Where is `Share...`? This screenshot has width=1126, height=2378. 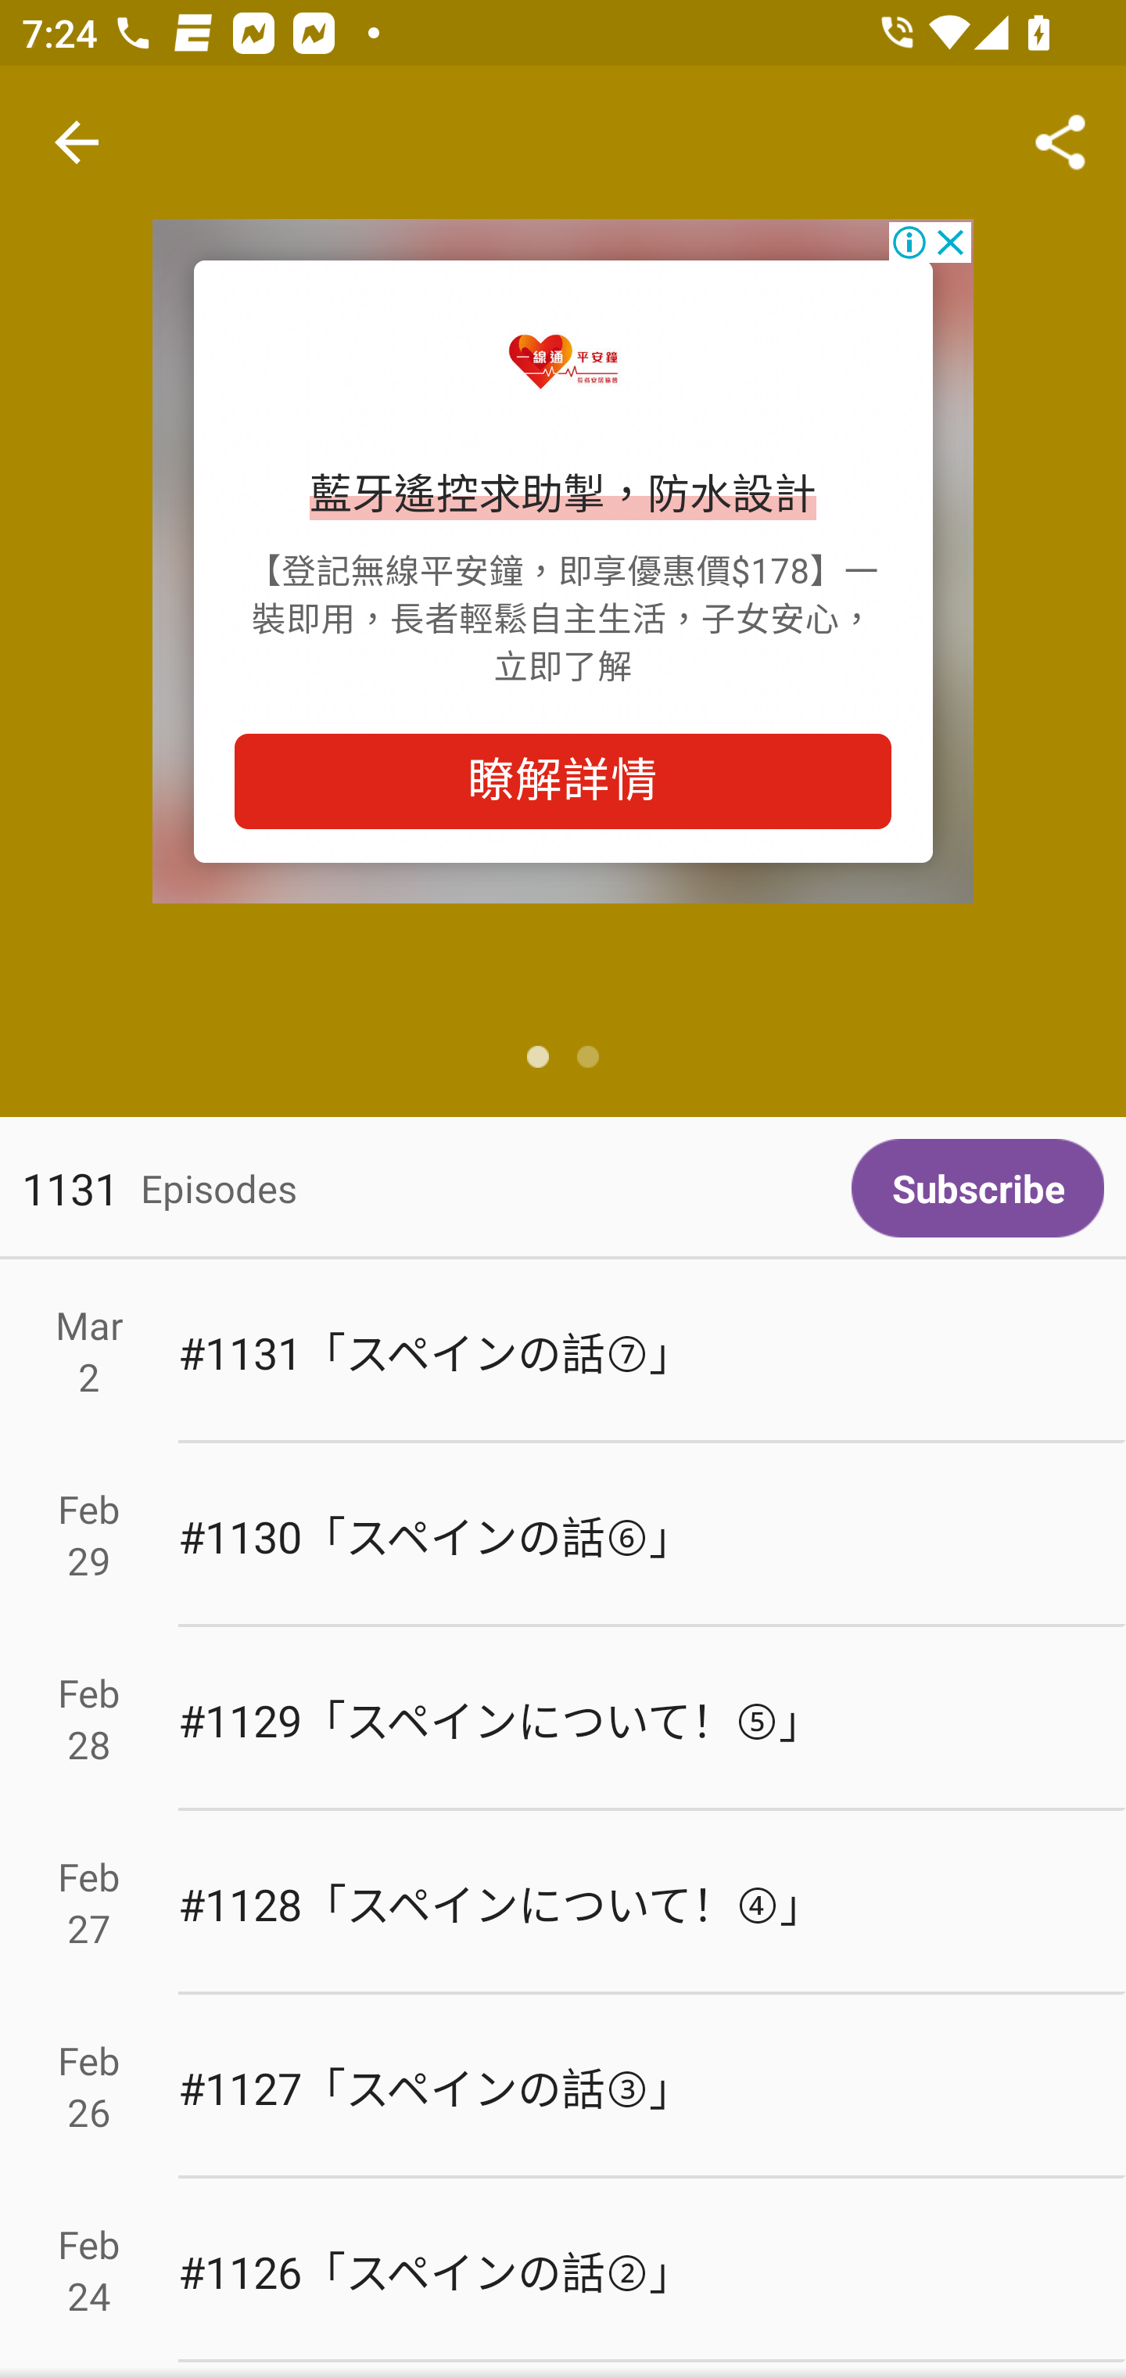 Share... is located at coordinates (1060, 142).